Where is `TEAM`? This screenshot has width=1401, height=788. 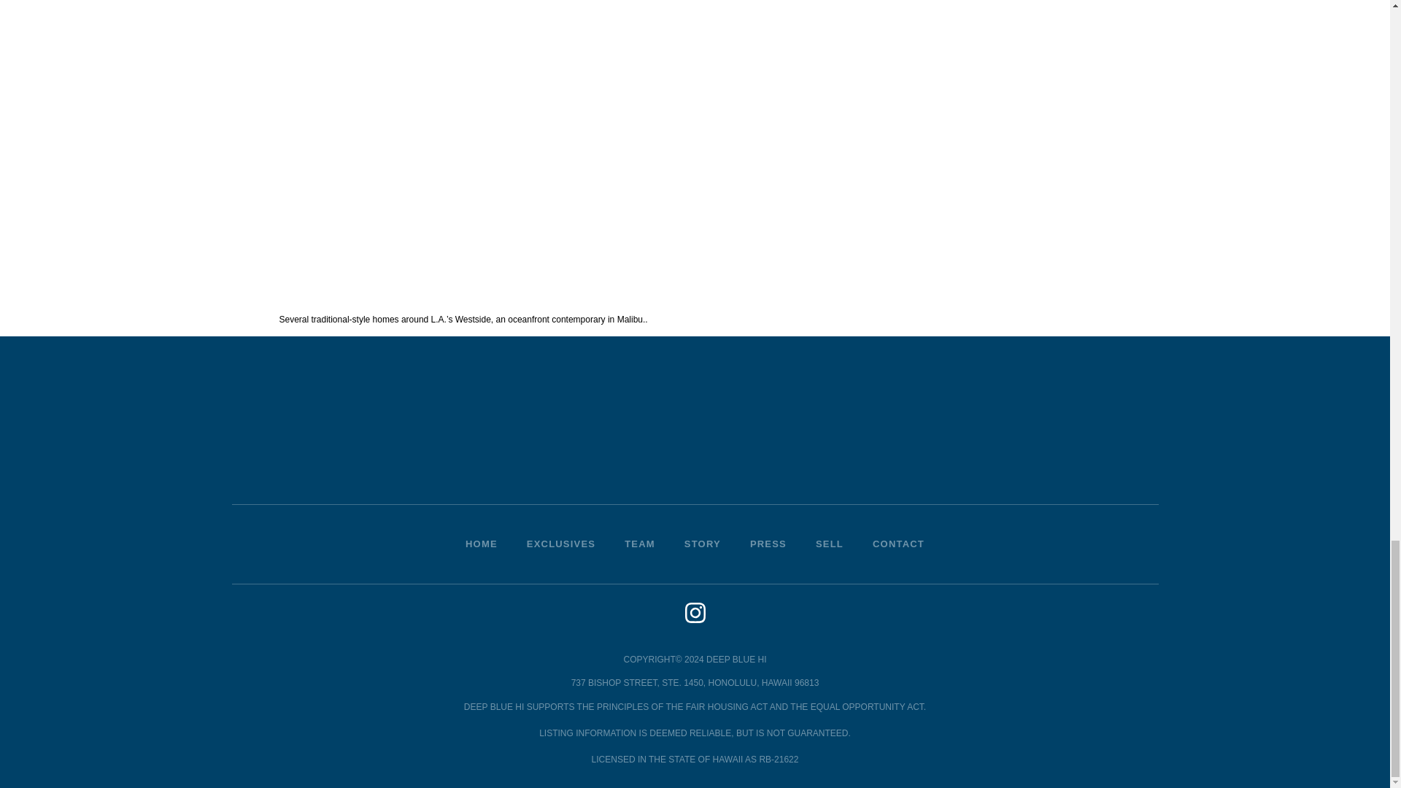 TEAM is located at coordinates (639, 544).